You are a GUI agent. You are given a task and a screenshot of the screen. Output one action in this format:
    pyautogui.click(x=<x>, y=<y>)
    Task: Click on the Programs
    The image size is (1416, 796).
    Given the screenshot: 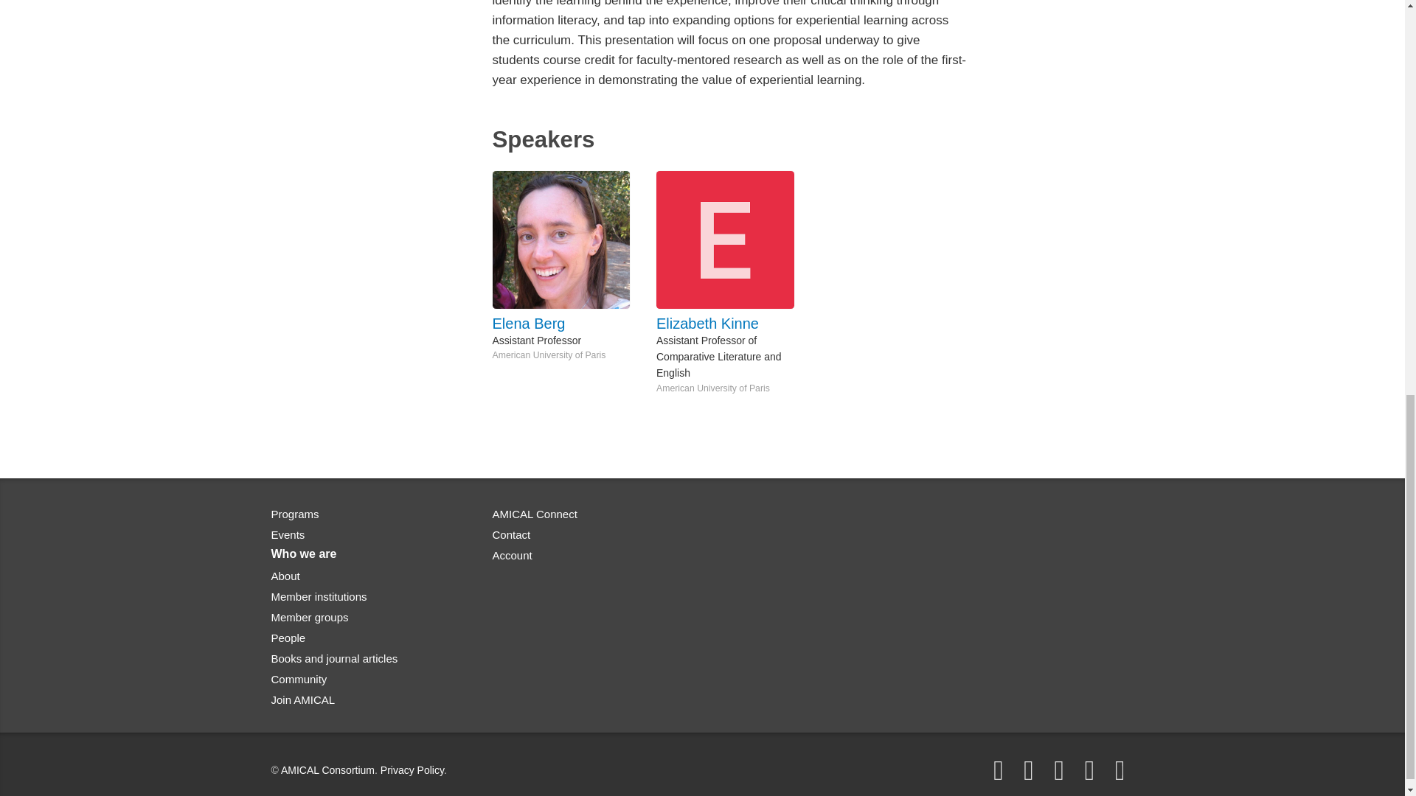 What is the action you would take?
    pyautogui.click(x=295, y=514)
    